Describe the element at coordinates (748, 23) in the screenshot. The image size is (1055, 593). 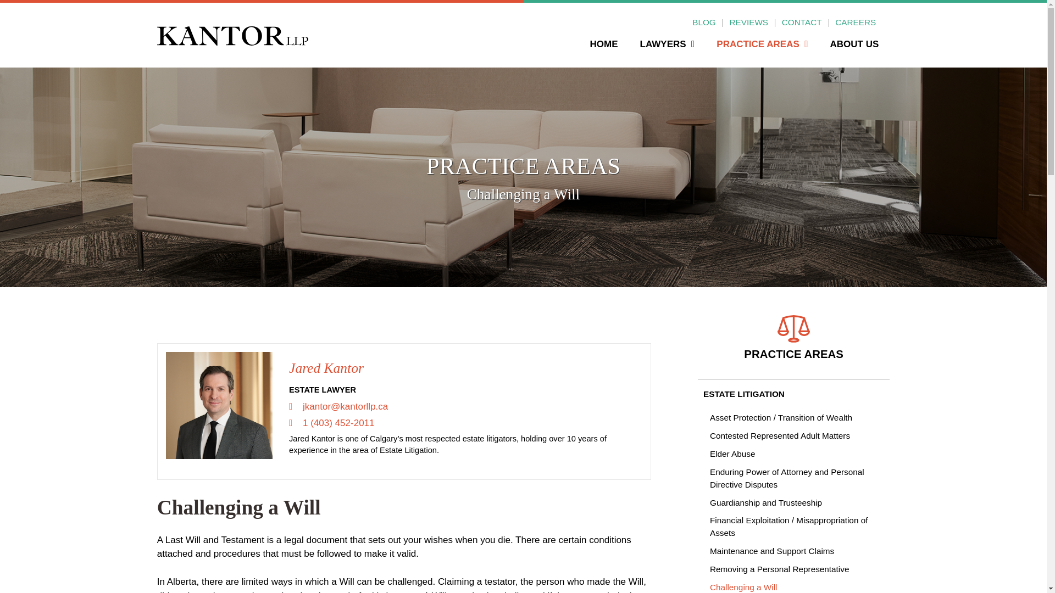
I see `REVIEWS` at that location.